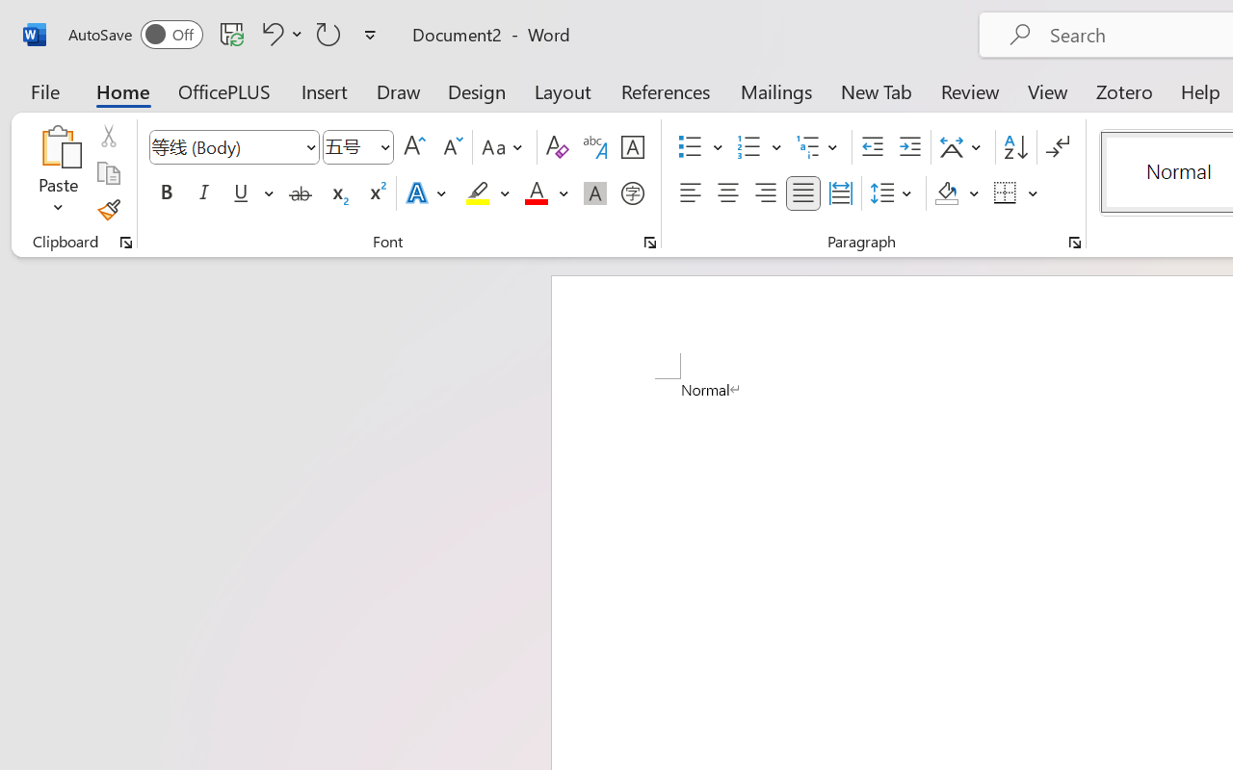 This screenshot has height=770, width=1233. I want to click on Borders, so click(1016, 193).